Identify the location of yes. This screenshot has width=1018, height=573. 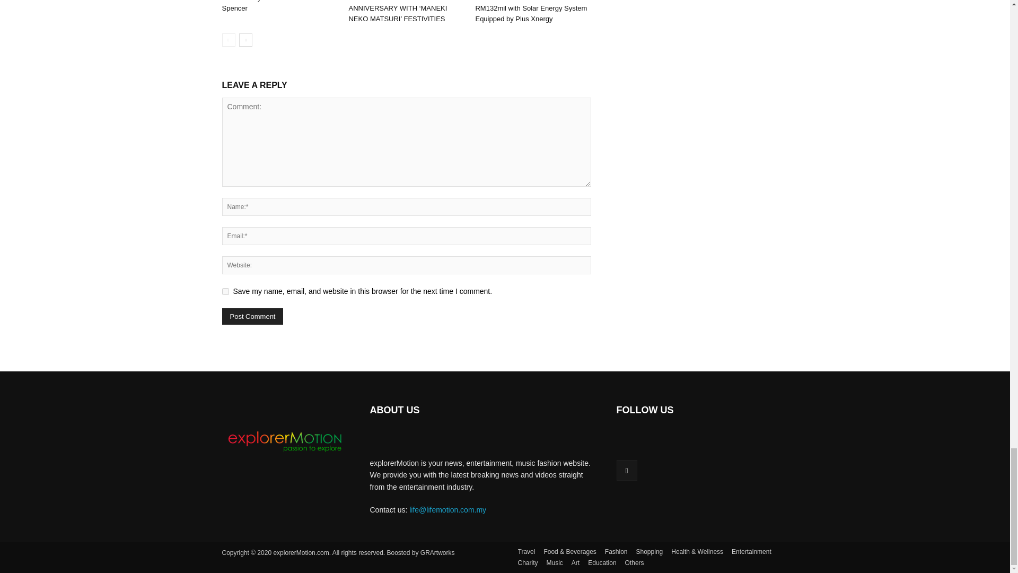
(225, 292).